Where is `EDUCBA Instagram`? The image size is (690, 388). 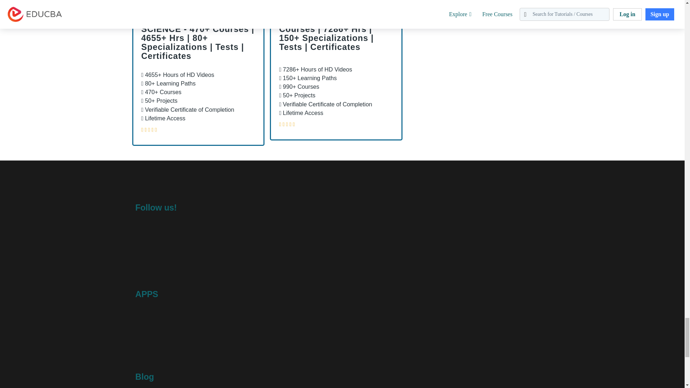 EDUCBA Instagram is located at coordinates (193, 241).